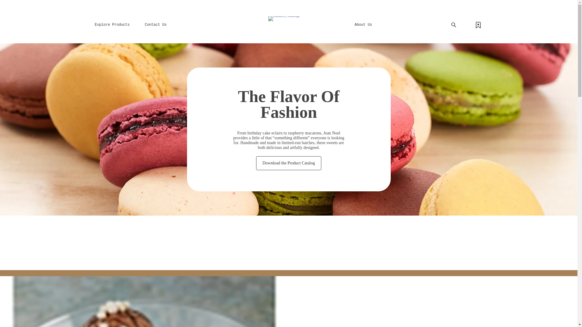  Describe the element at coordinates (363, 25) in the screenshot. I see `About Us` at that location.